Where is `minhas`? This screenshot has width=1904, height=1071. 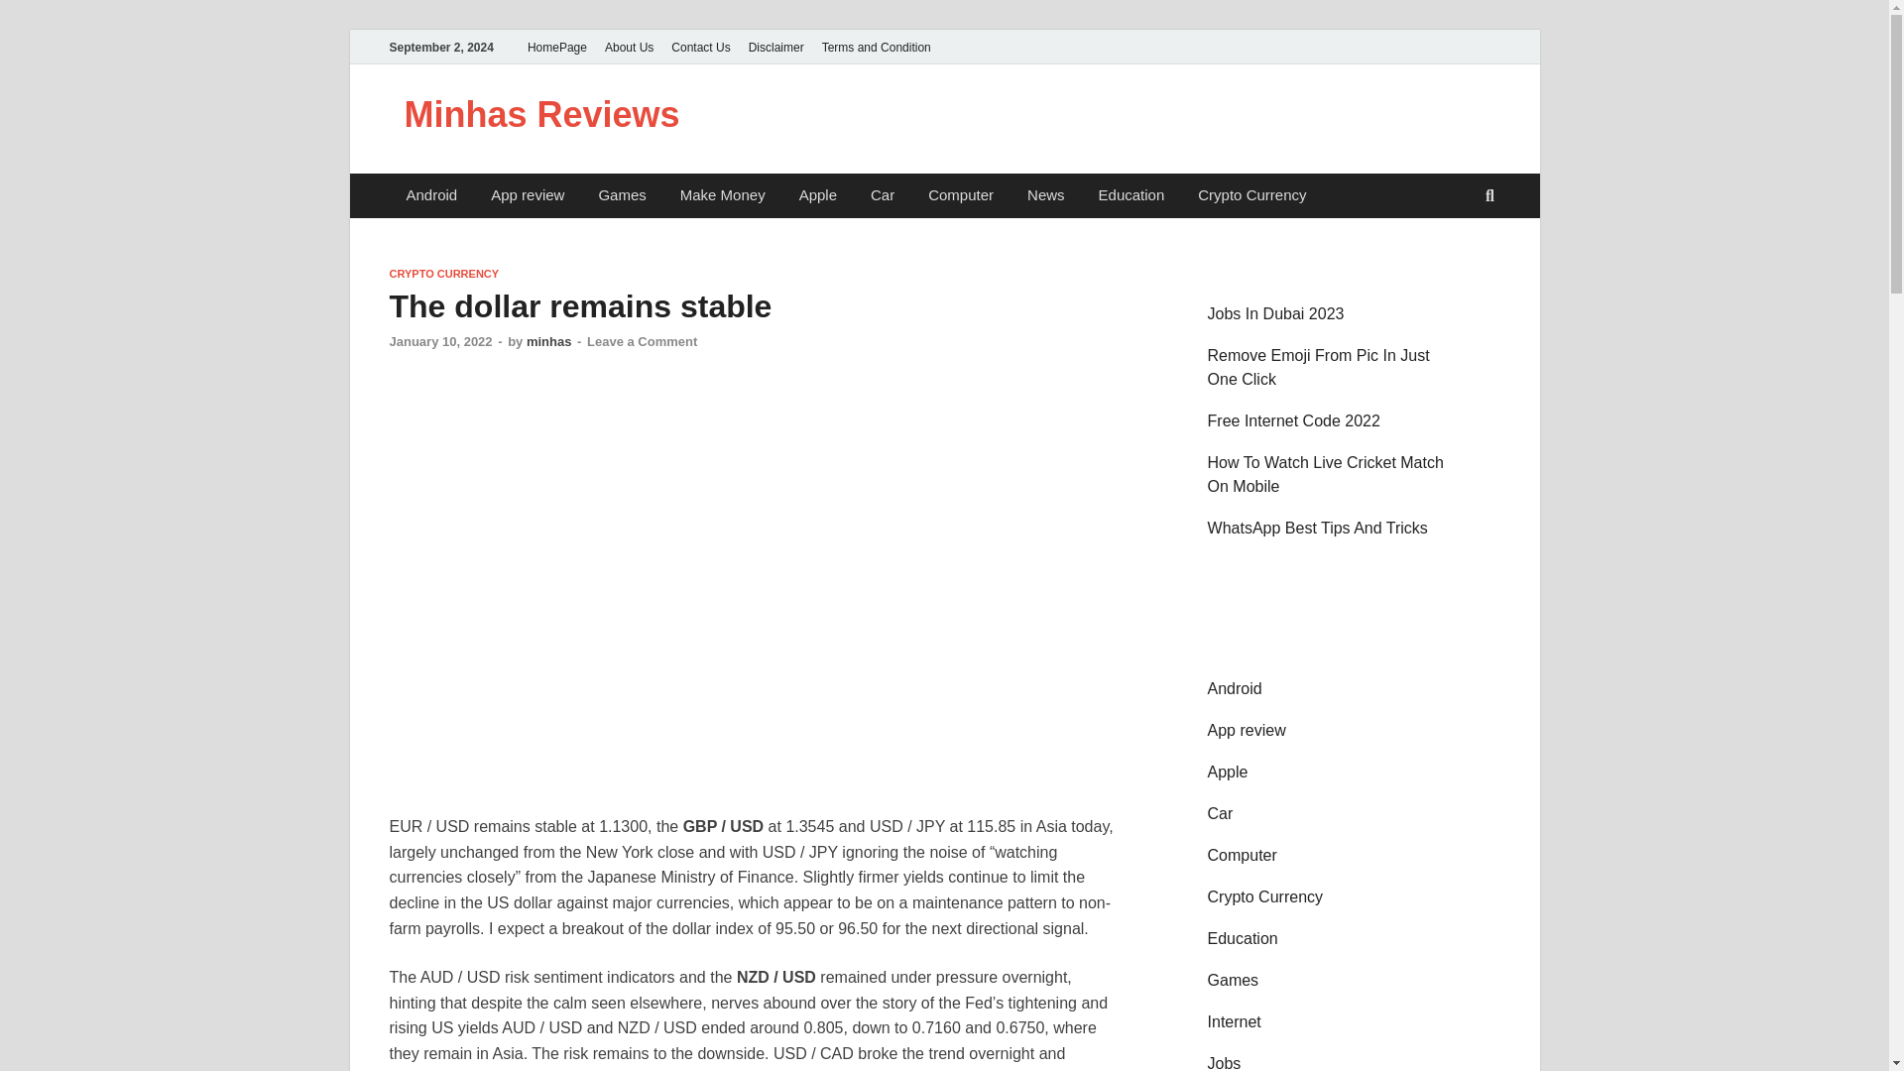
minhas is located at coordinates (549, 341).